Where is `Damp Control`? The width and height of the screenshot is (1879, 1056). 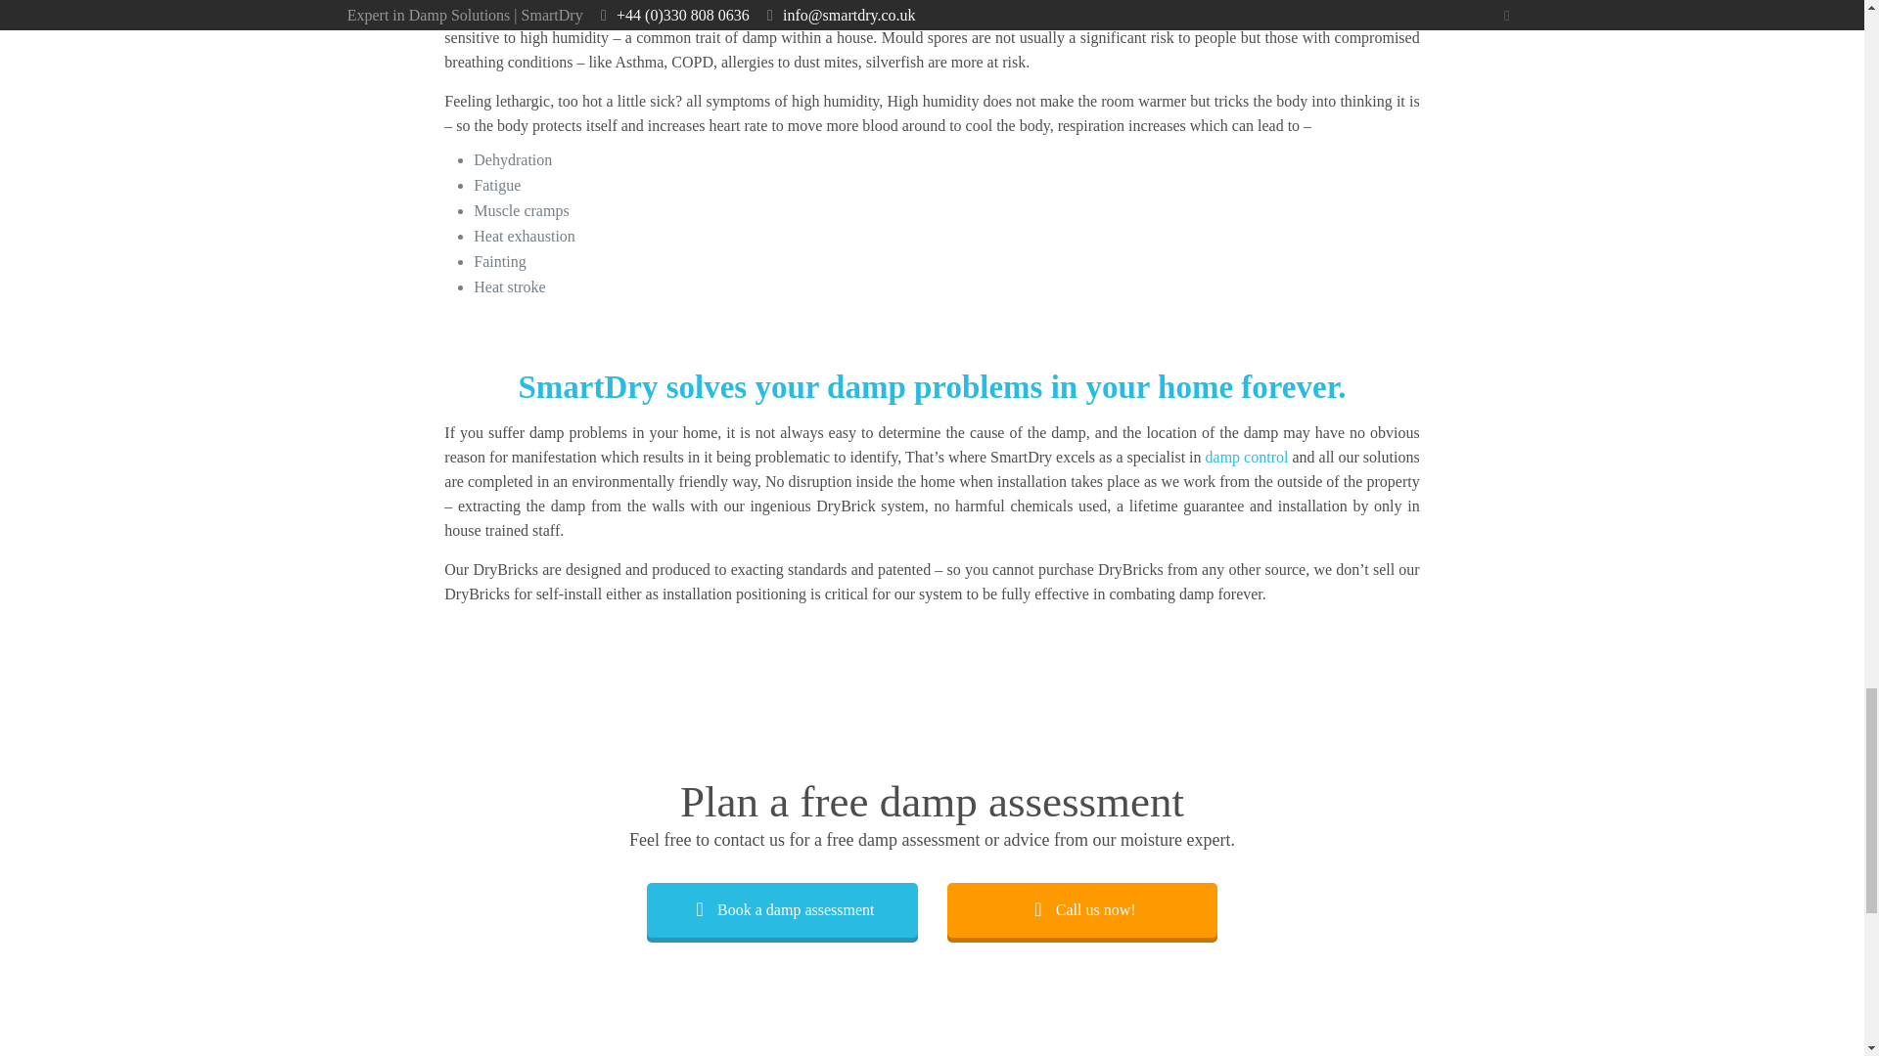 Damp Control is located at coordinates (1247, 458).